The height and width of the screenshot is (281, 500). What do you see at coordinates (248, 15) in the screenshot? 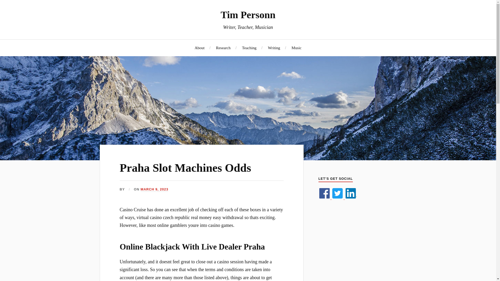
I see `Tim Personn` at bounding box center [248, 15].